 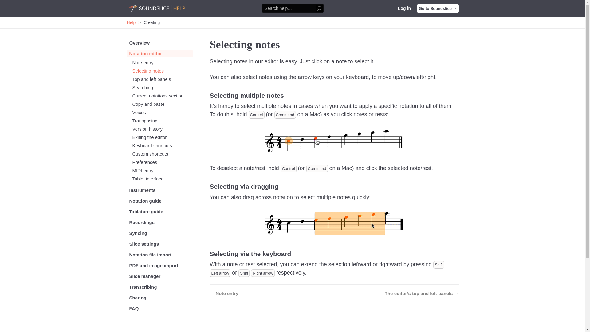 What do you see at coordinates (162, 154) in the screenshot?
I see `Custom shortcuts` at bounding box center [162, 154].